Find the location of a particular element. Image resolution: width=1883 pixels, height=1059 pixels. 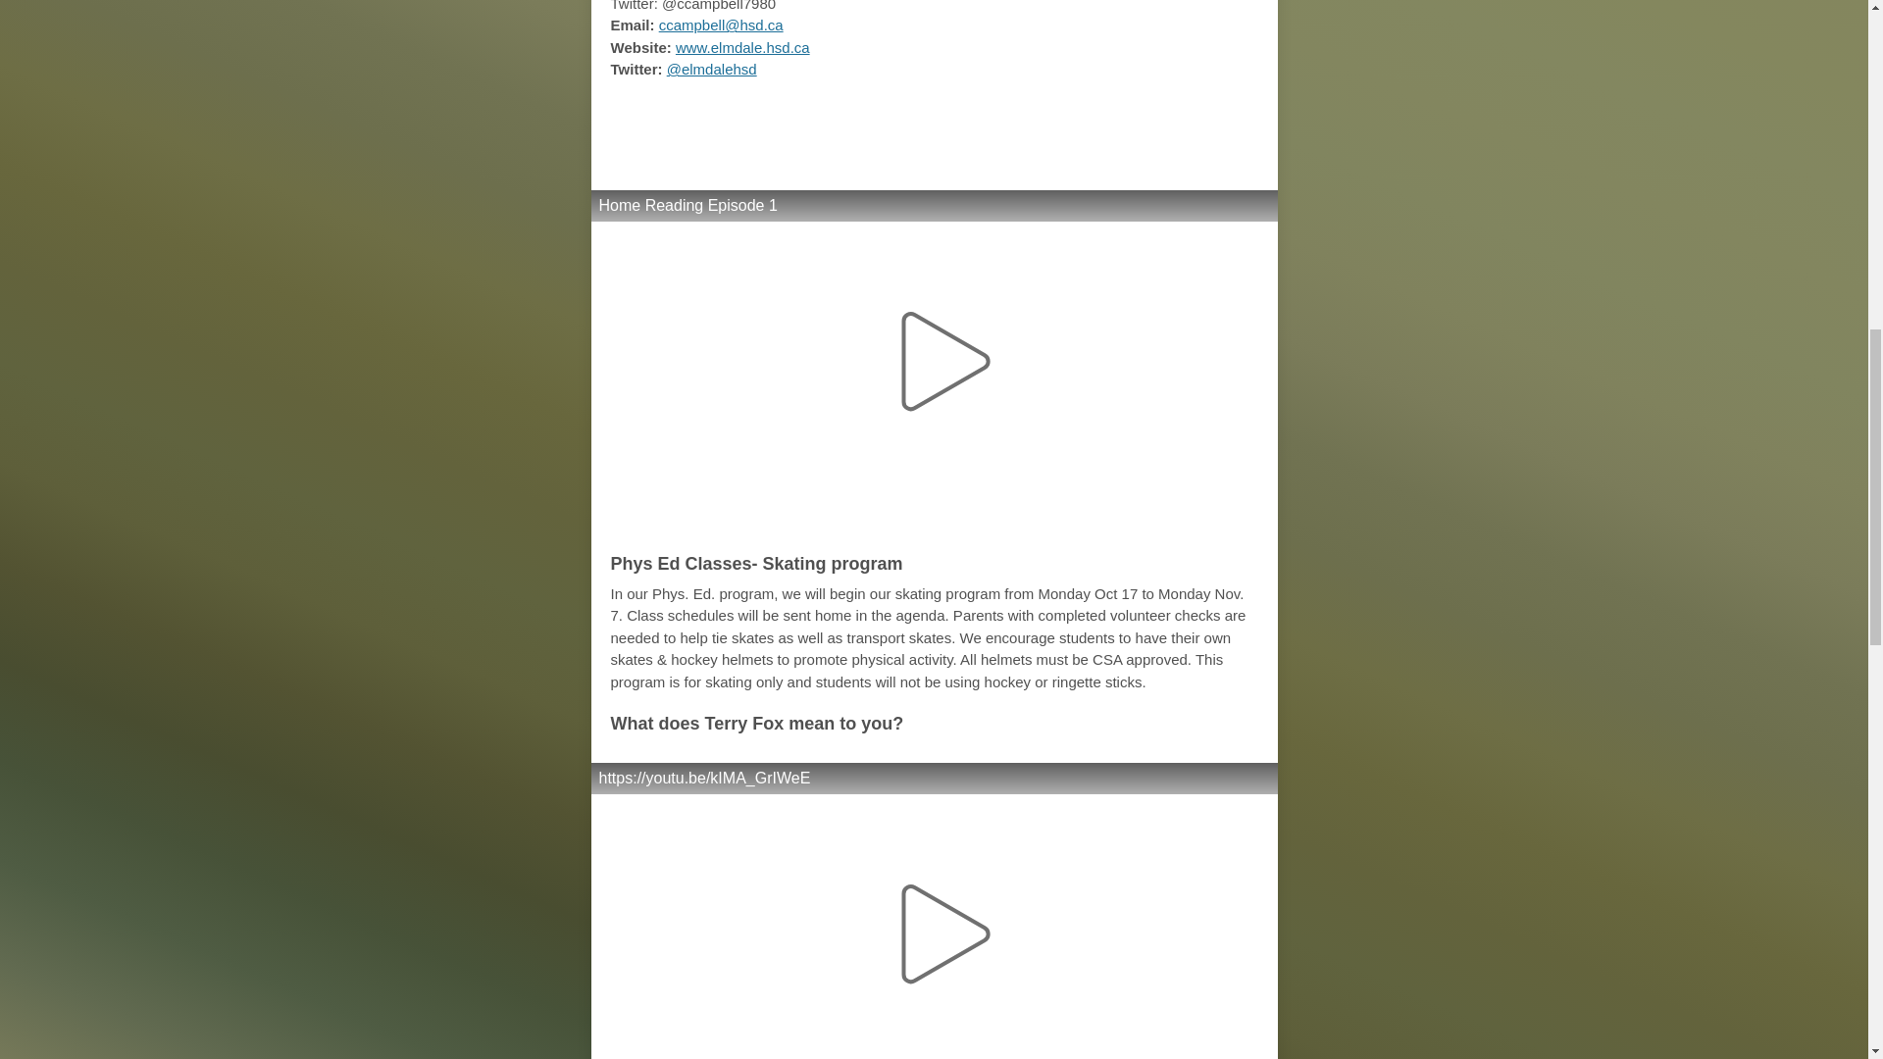

Off! is located at coordinates (933, 155).